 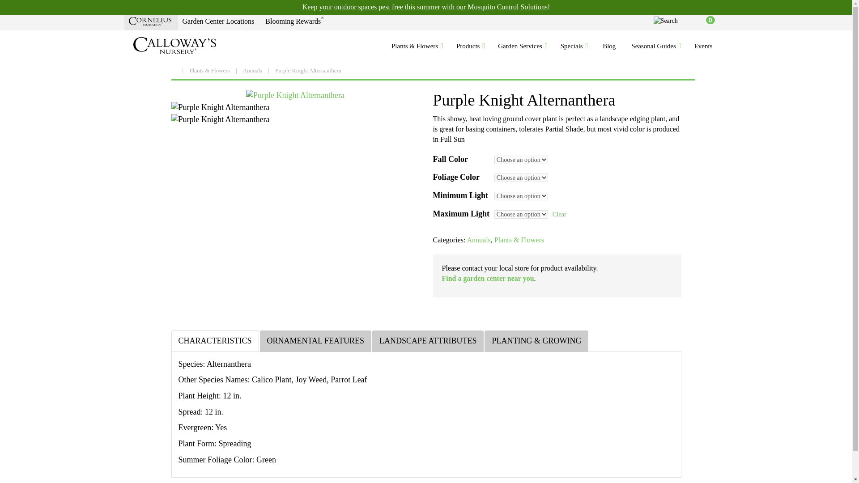 I want to click on Garden Center Locations, so click(x=219, y=22).